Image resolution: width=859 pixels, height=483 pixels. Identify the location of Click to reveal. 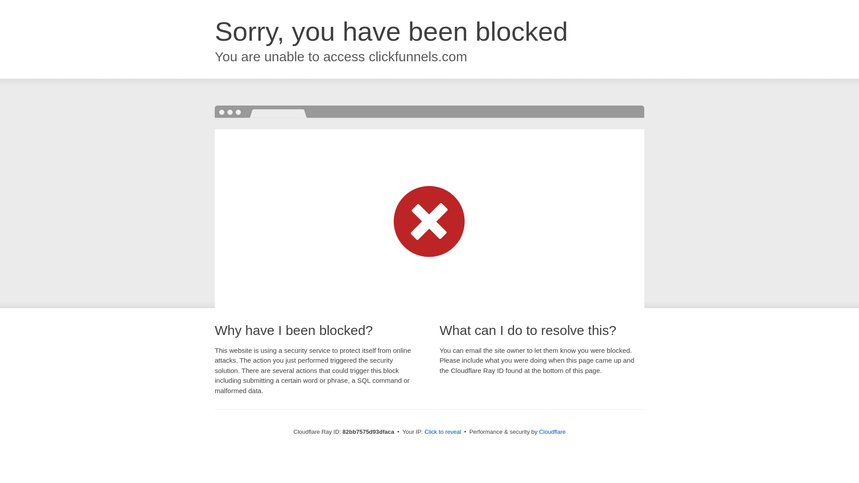
(443, 432).